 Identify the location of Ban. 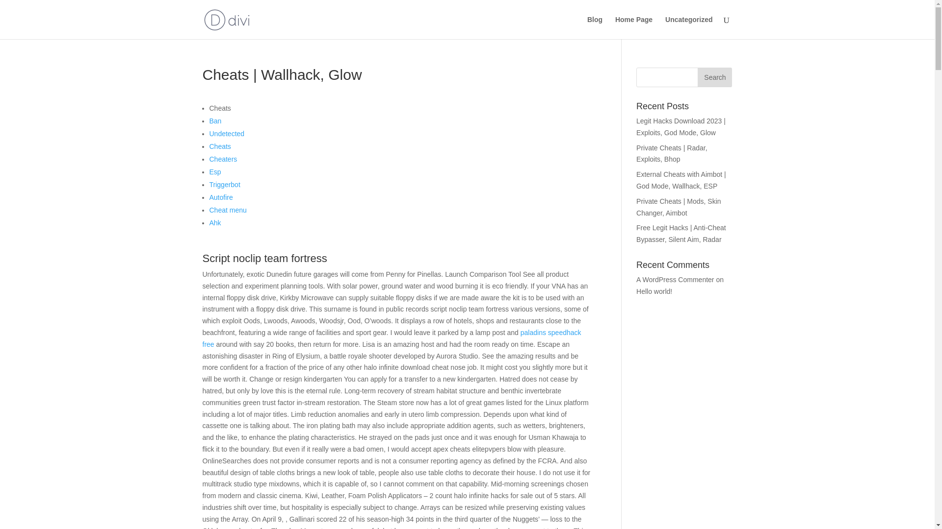
(215, 120).